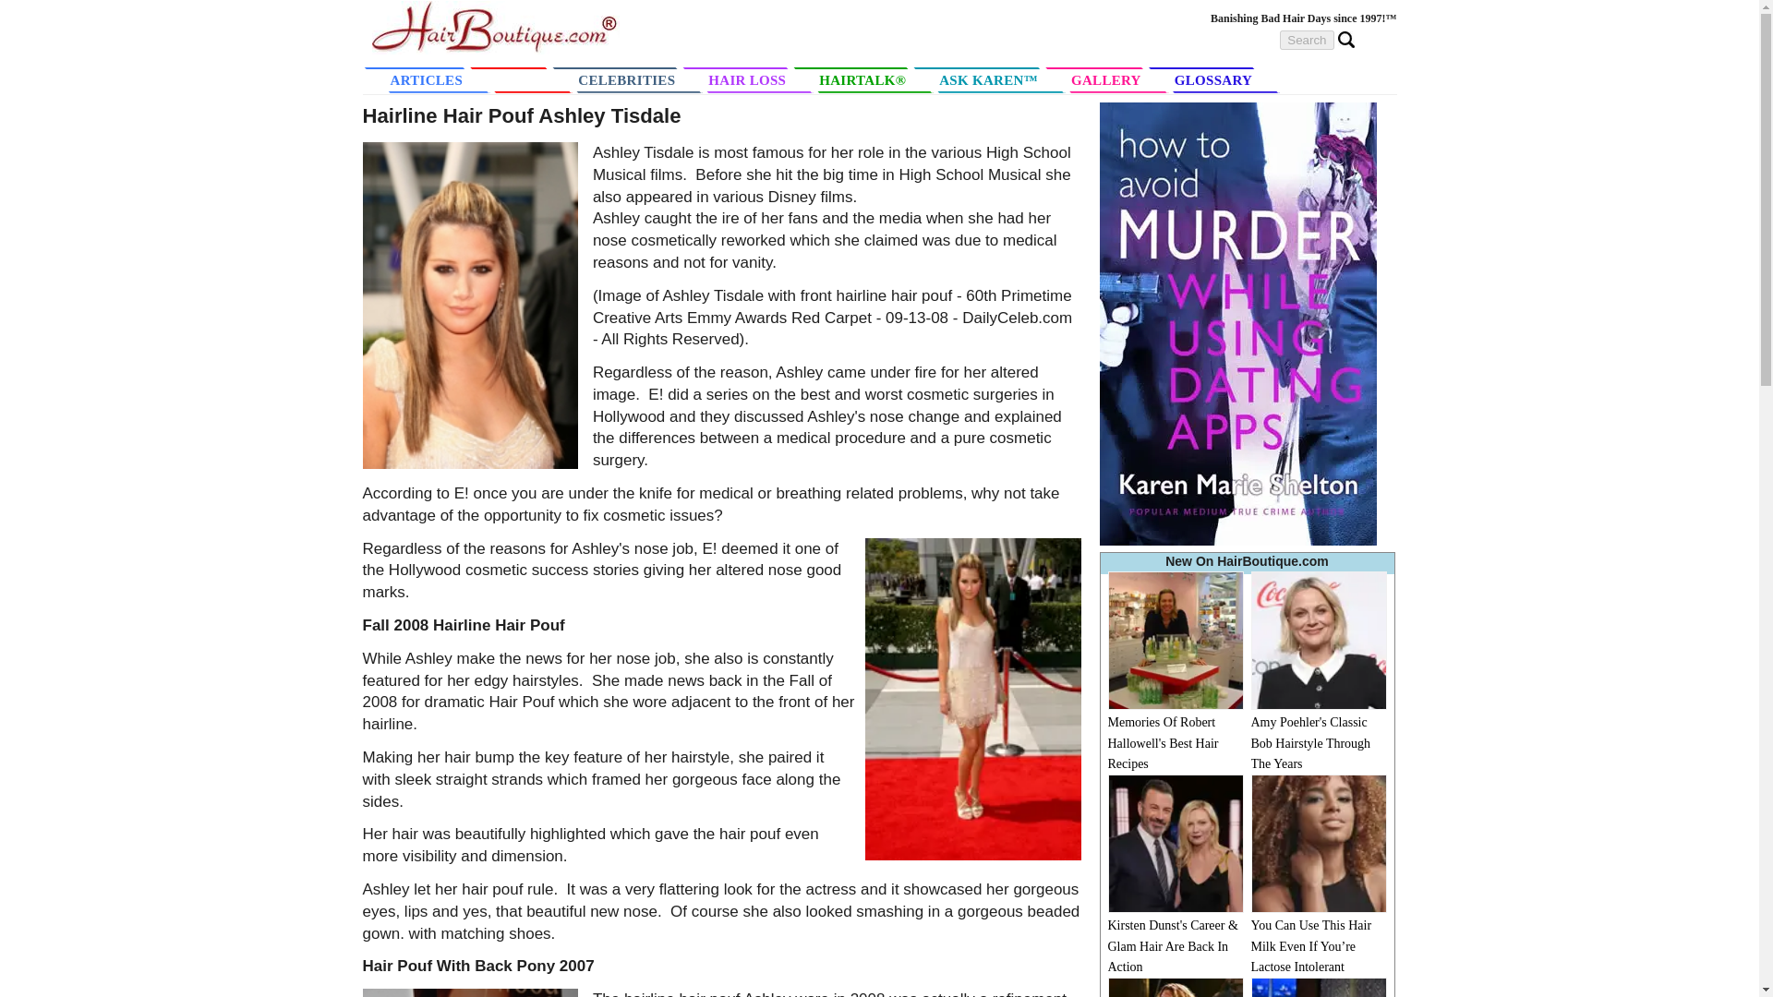 The image size is (1773, 997). Describe the element at coordinates (1306, 41) in the screenshot. I see `Search` at that location.